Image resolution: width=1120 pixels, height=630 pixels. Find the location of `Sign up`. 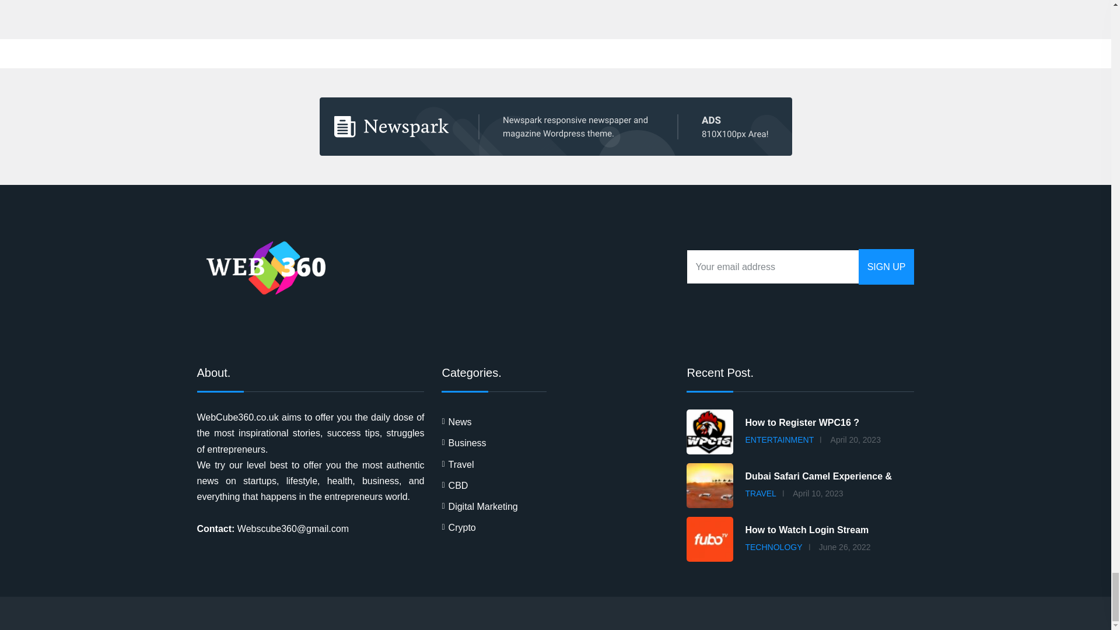

Sign up is located at coordinates (887, 267).